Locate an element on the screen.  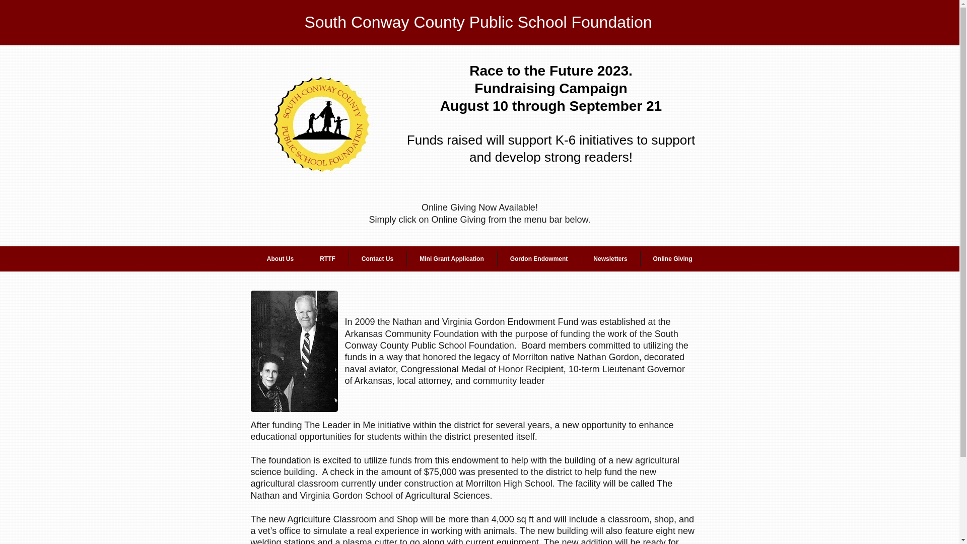
About Us is located at coordinates (280, 259).